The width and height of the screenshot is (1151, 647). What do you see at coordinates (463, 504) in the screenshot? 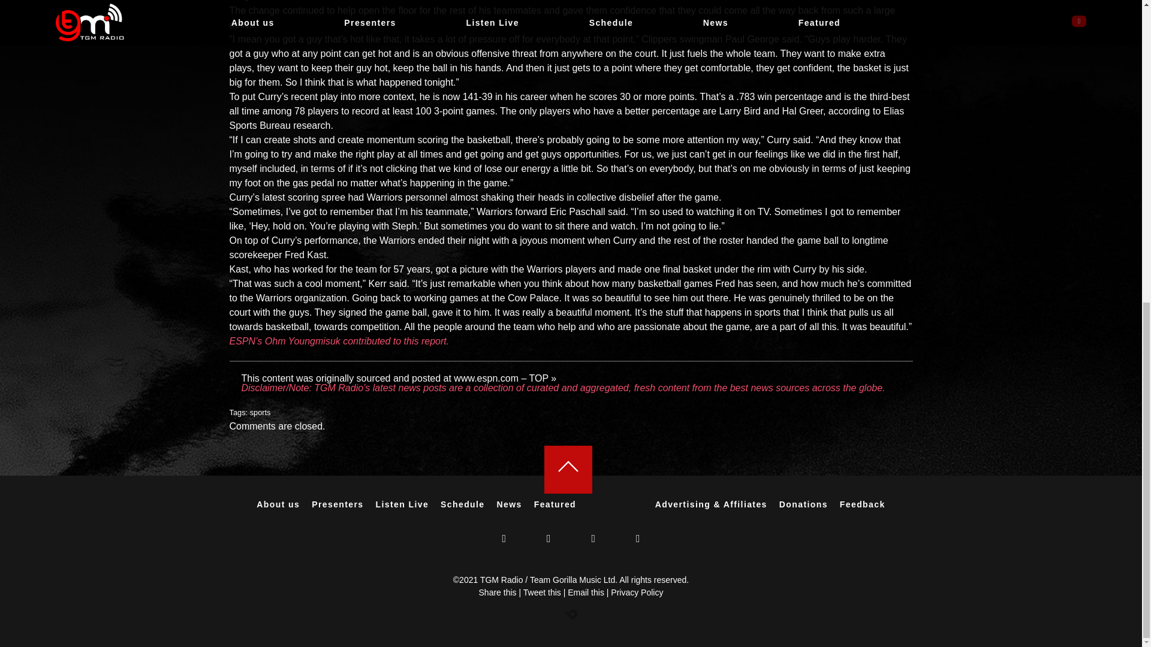
I see `Schedule` at bounding box center [463, 504].